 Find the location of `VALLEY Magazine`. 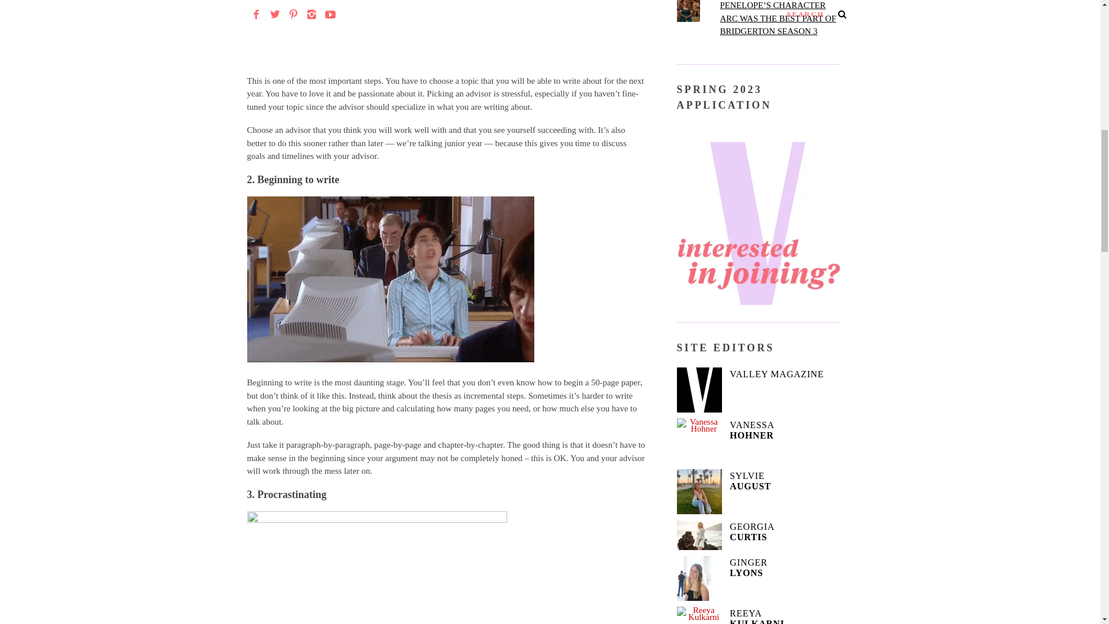

VALLEY Magazine is located at coordinates (699, 389).